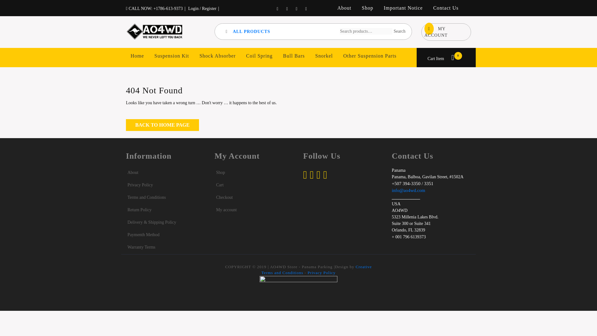  I want to click on Suspension Kit, so click(441, 58).